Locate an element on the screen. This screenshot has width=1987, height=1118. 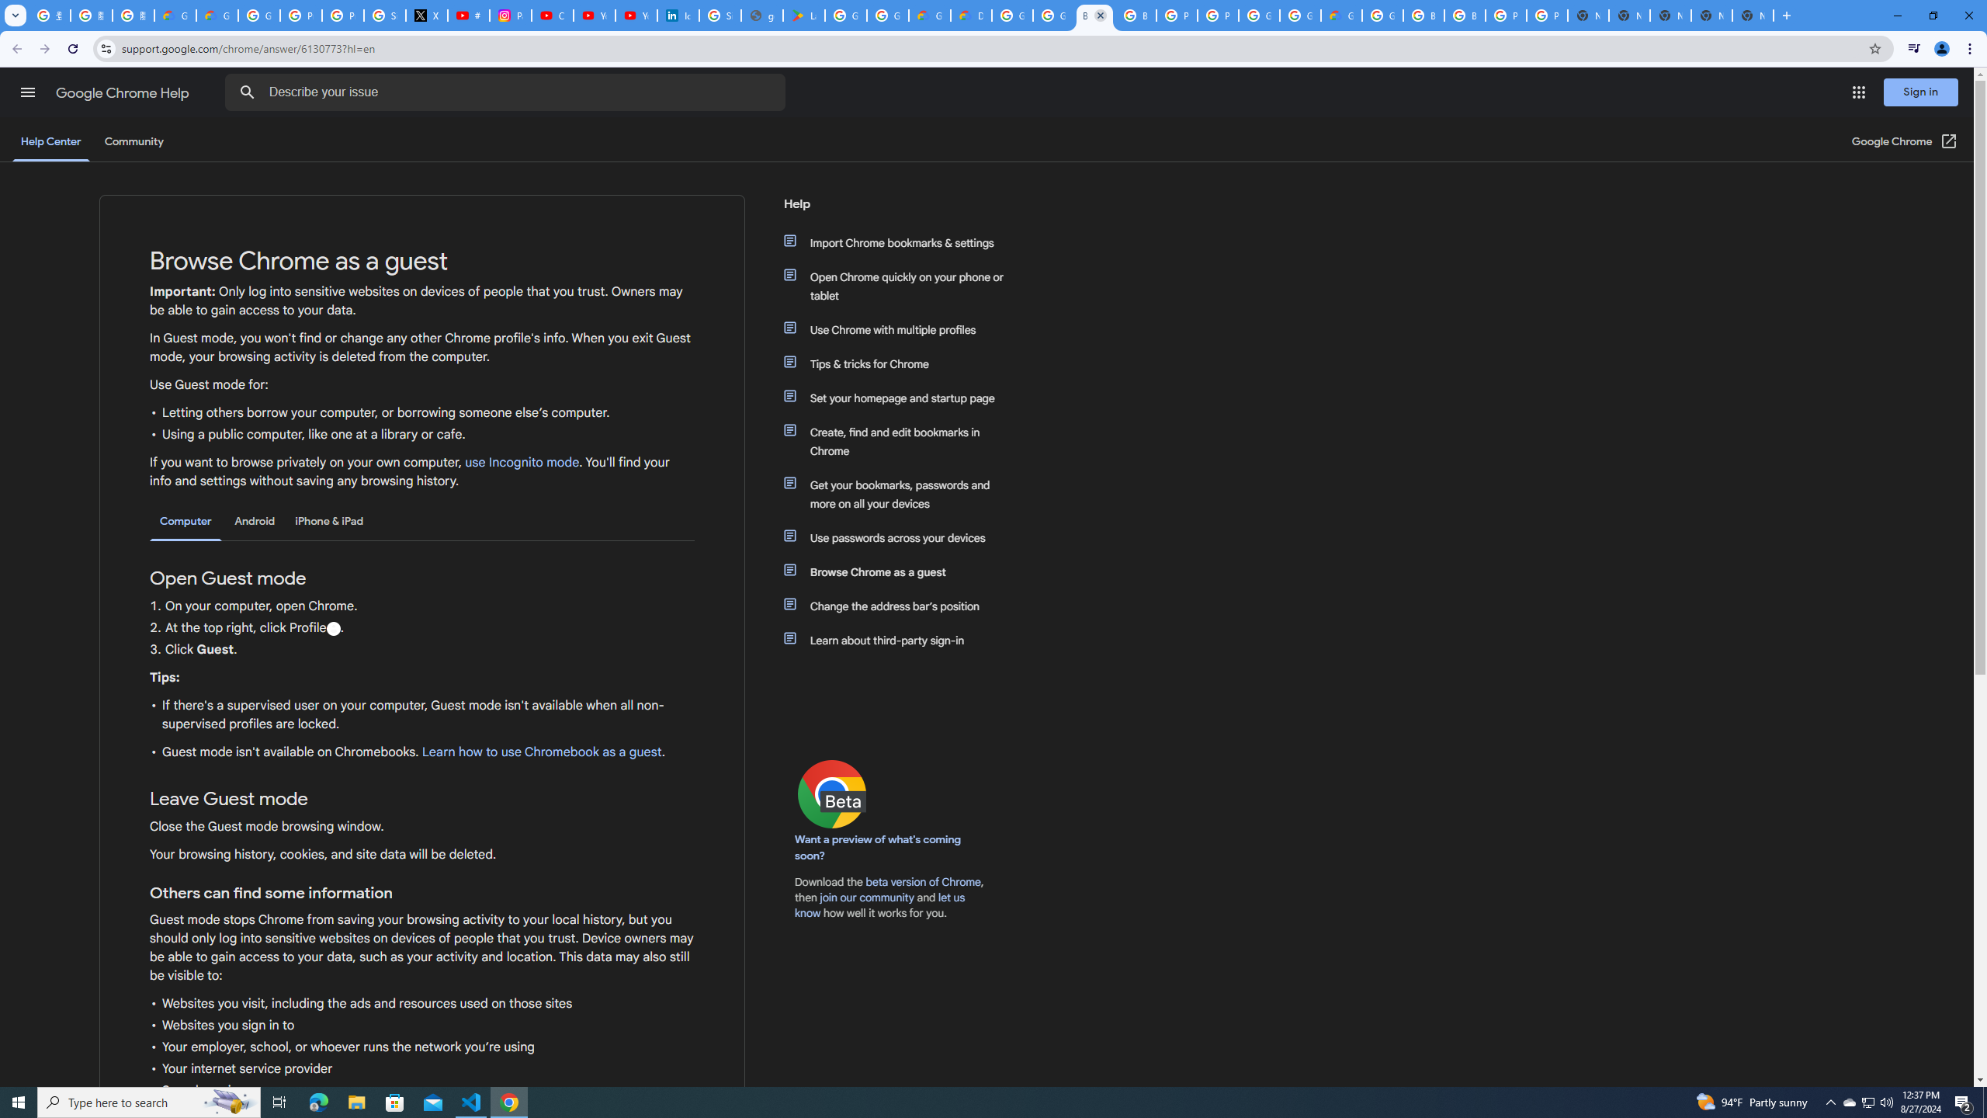
Last Shelter: Survival - Apps on Google Play is located at coordinates (804, 16).